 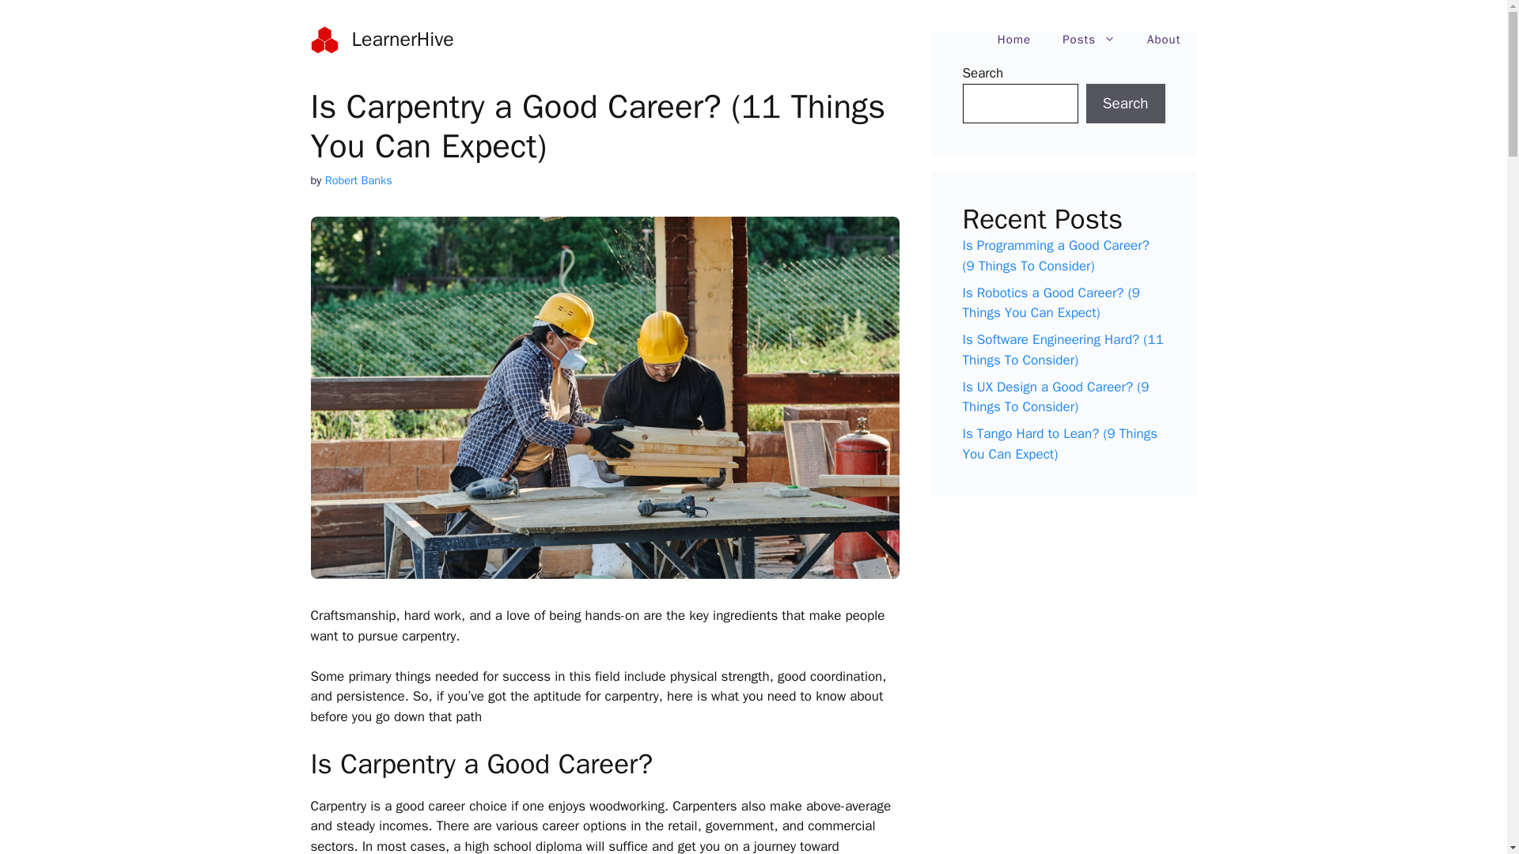 What do you see at coordinates (1125, 103) in the screenshot?
I see `Search` at bounding box center [1125, 103].